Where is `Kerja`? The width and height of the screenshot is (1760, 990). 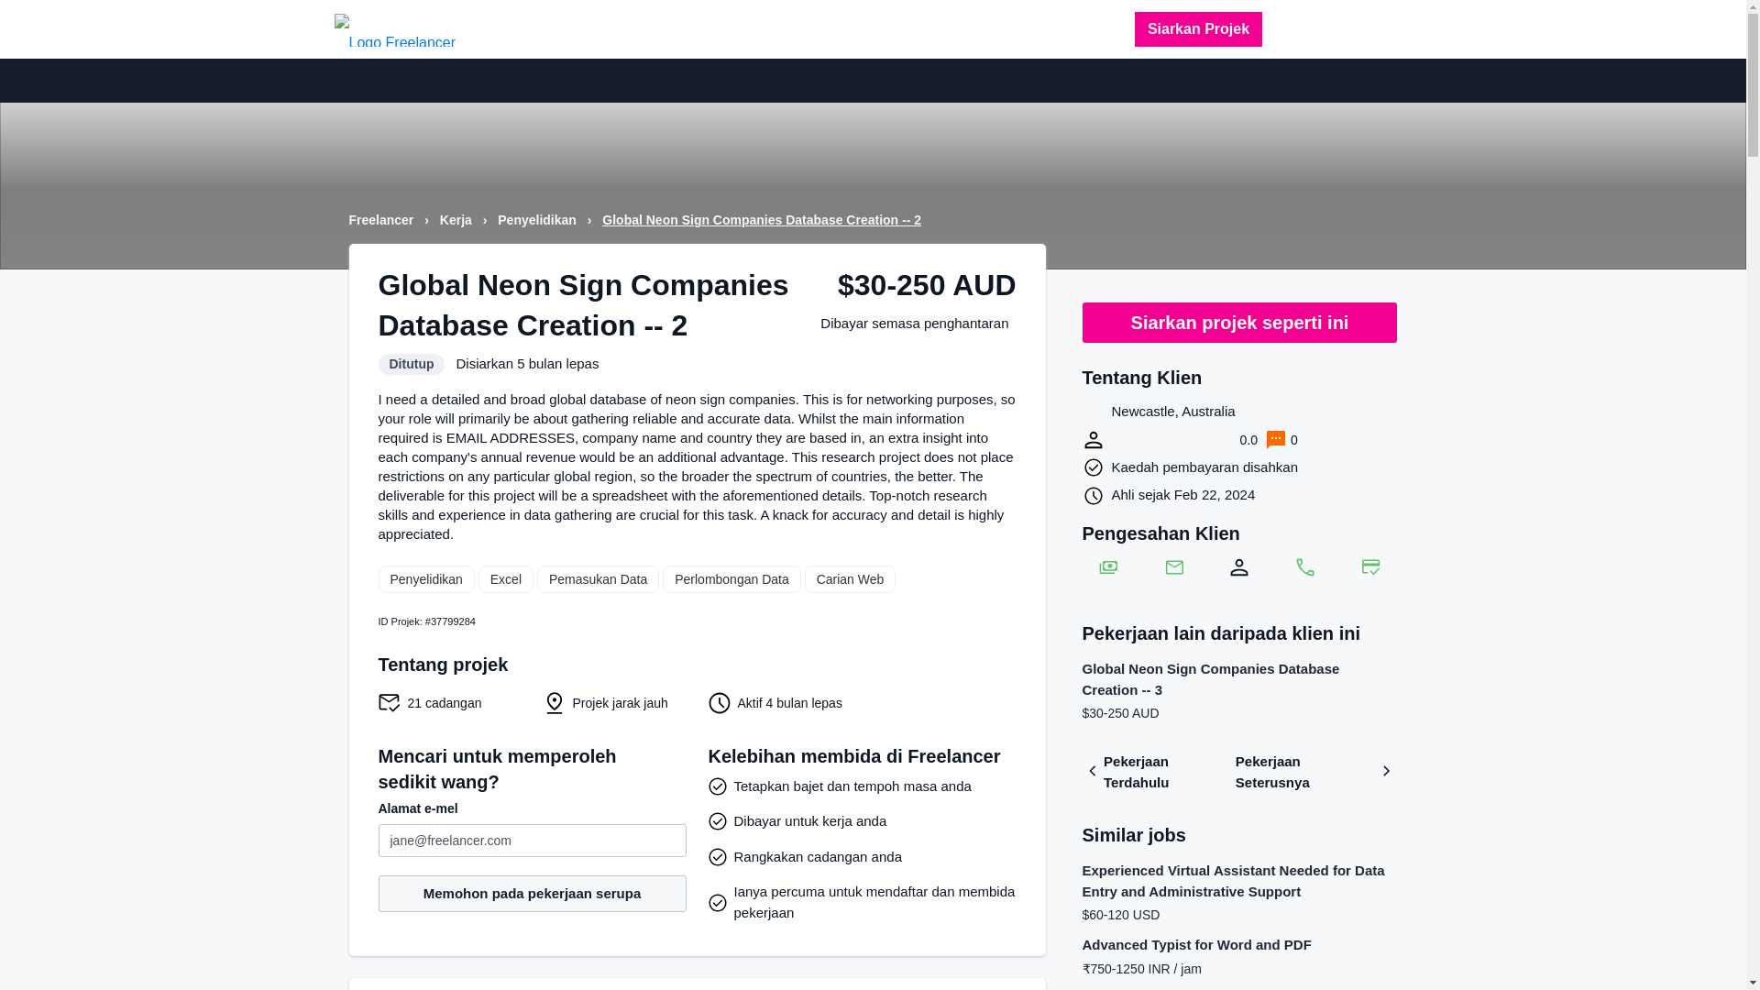 Kerja is located at coordinates (457, 220).